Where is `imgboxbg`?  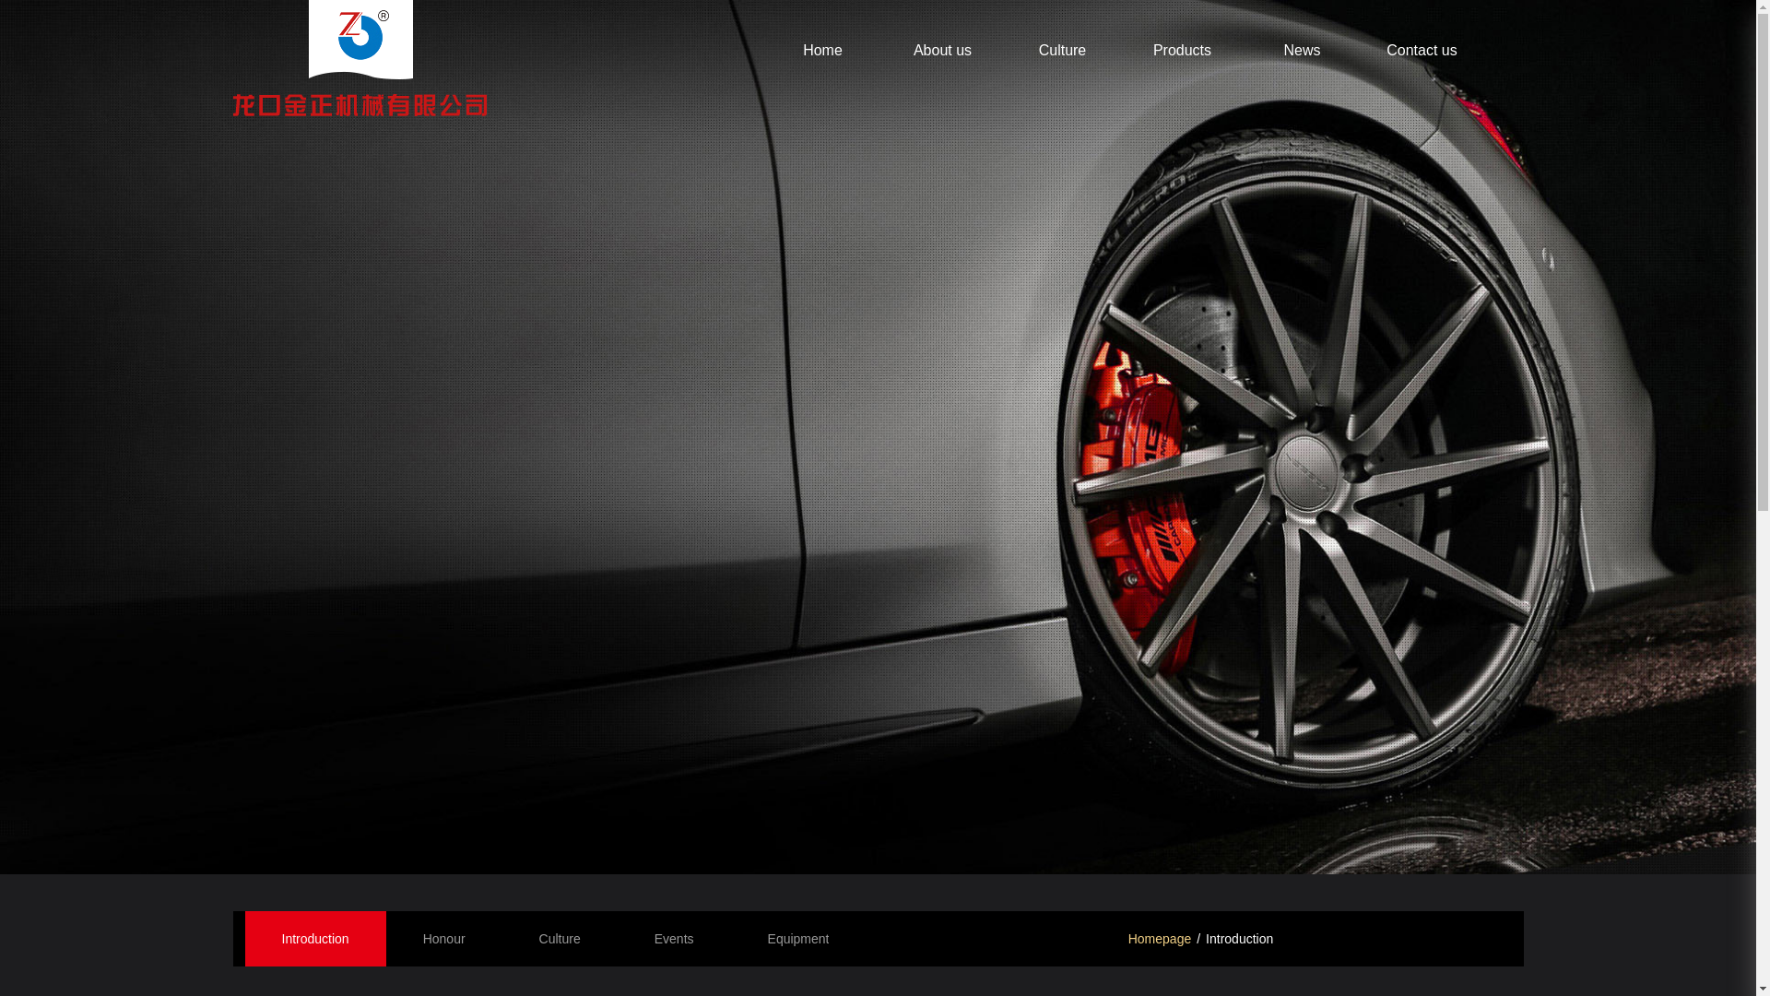
imgboxbg is located at coordinates (878, 437).